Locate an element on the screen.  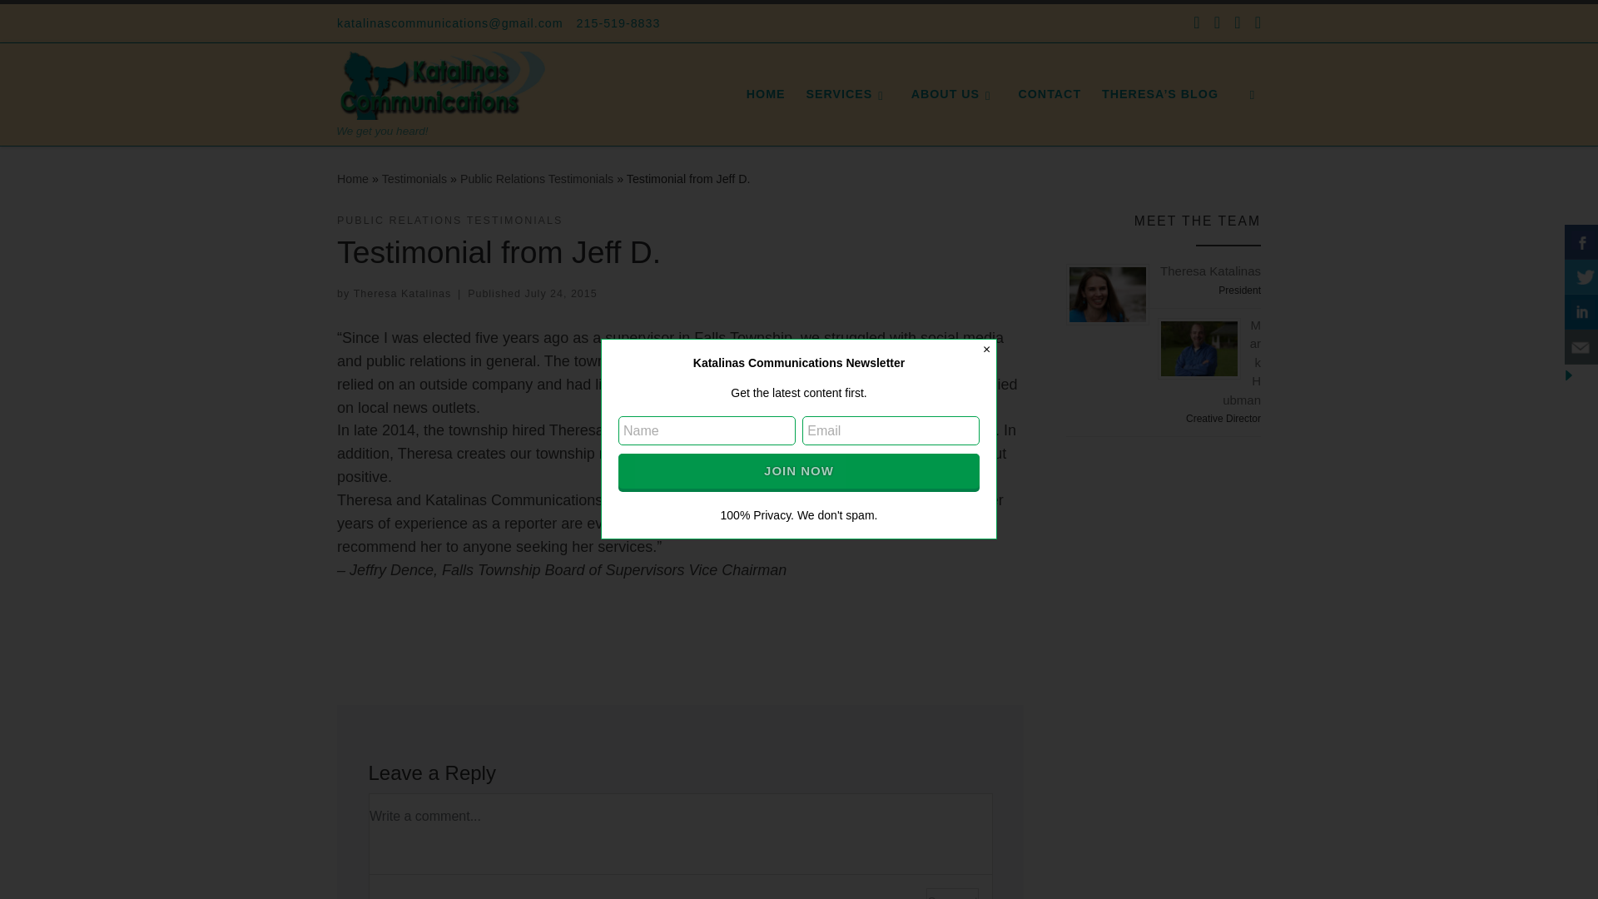
CONTACT is located at coordinates (1050, 93).